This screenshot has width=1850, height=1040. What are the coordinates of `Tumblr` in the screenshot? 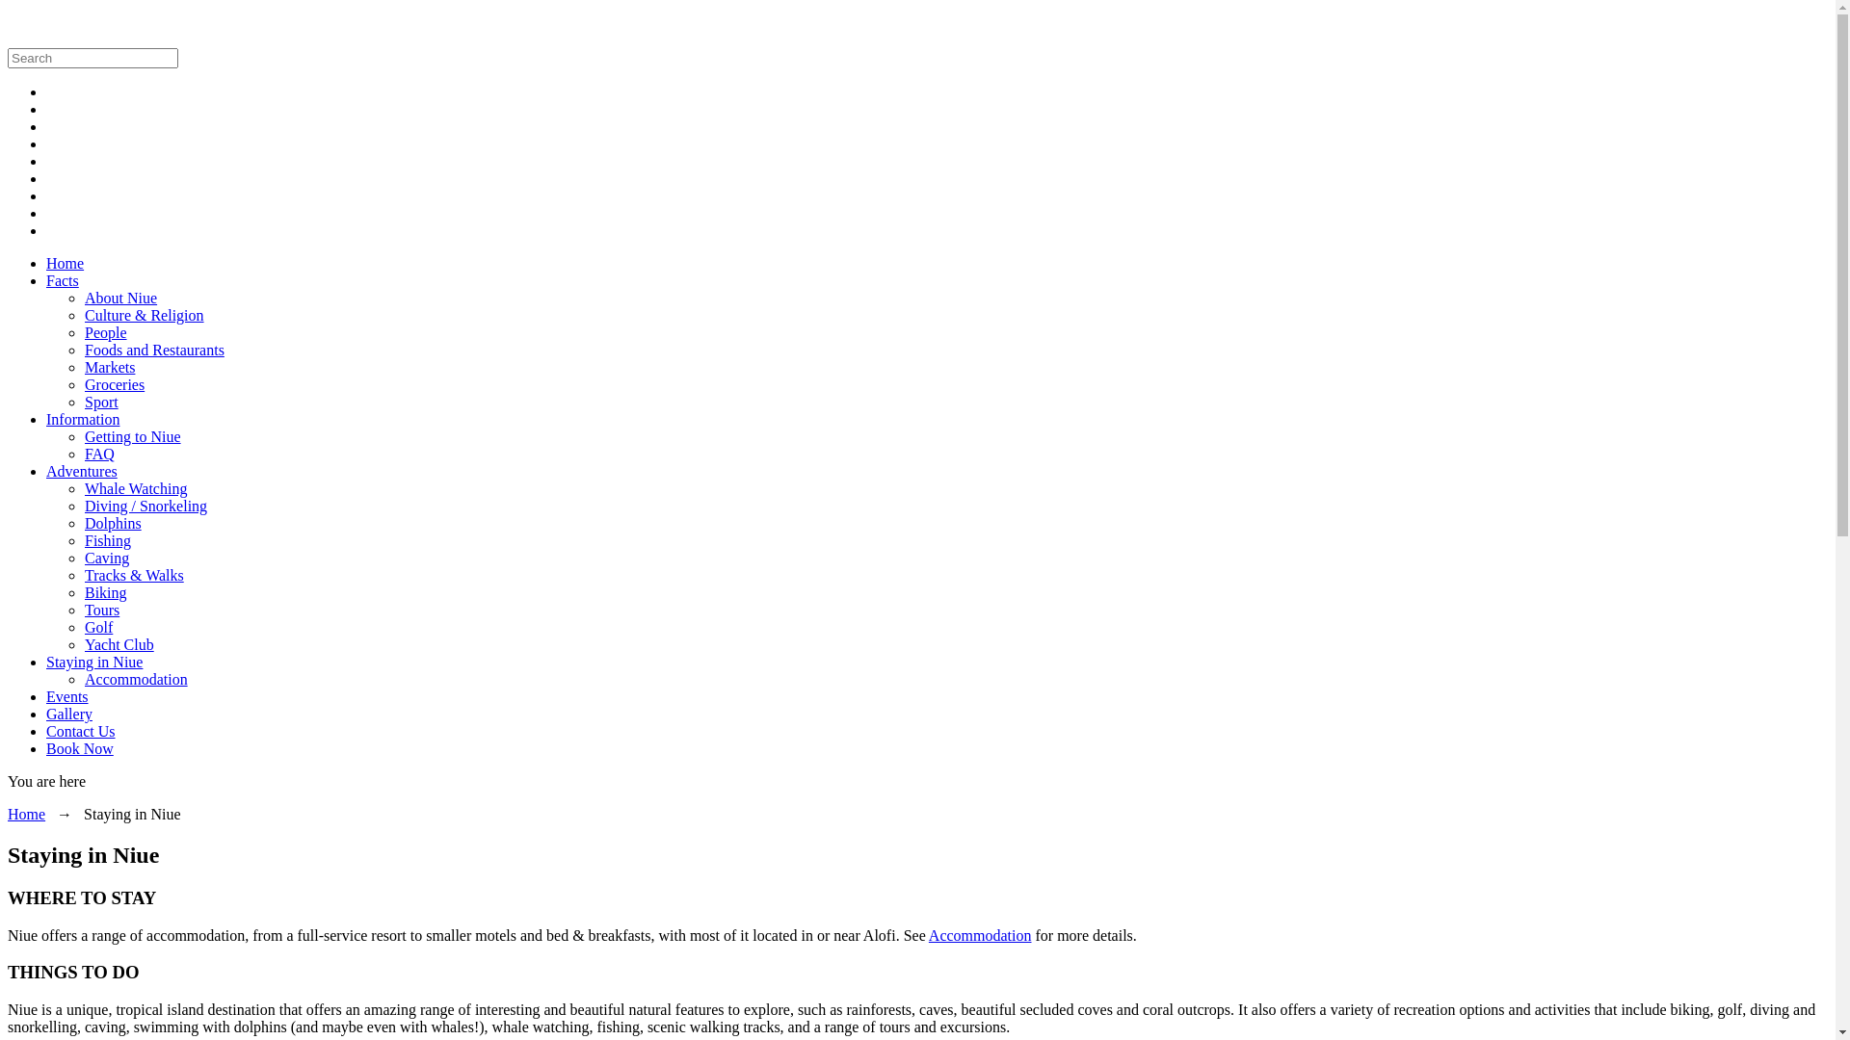 It's located at (46, 162).